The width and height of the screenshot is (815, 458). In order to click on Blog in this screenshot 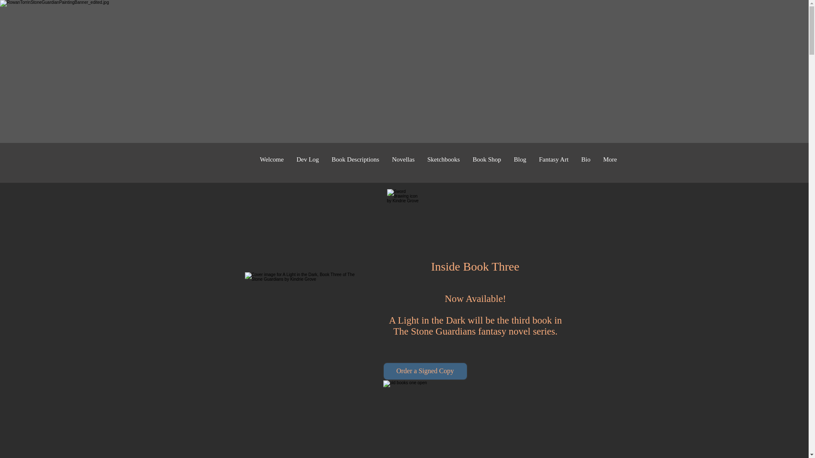, I will do `click(520, 162)`.